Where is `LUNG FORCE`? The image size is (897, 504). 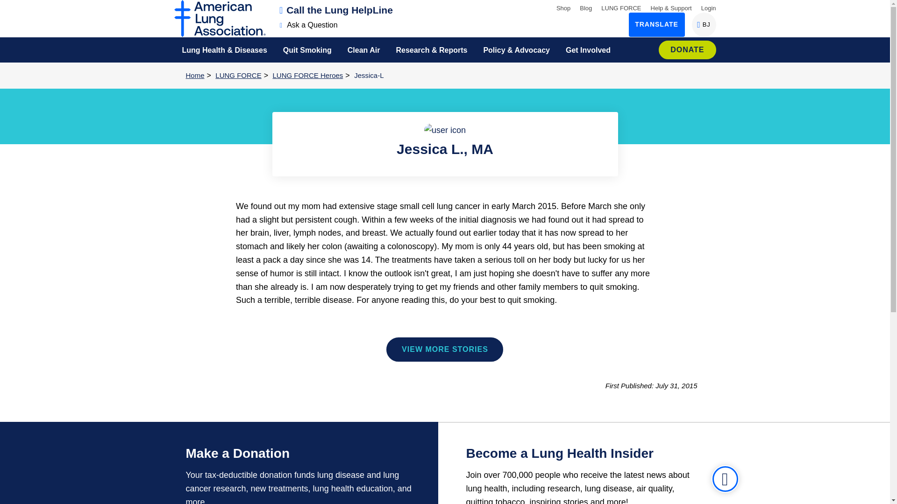
LUNG FORCE is located at coordinates (621, 7).